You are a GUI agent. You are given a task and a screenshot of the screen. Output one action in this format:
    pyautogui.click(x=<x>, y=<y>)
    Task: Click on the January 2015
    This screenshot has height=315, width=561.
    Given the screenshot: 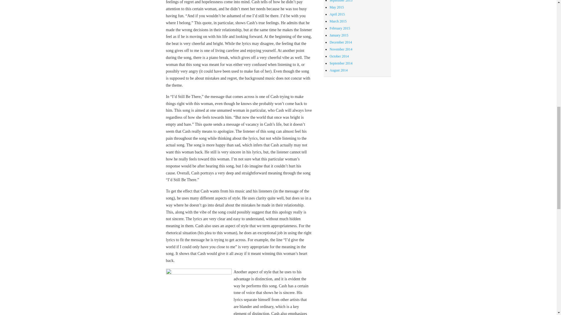 What is the action you would take?
    pyautogui.click(x=339, y=35)
    